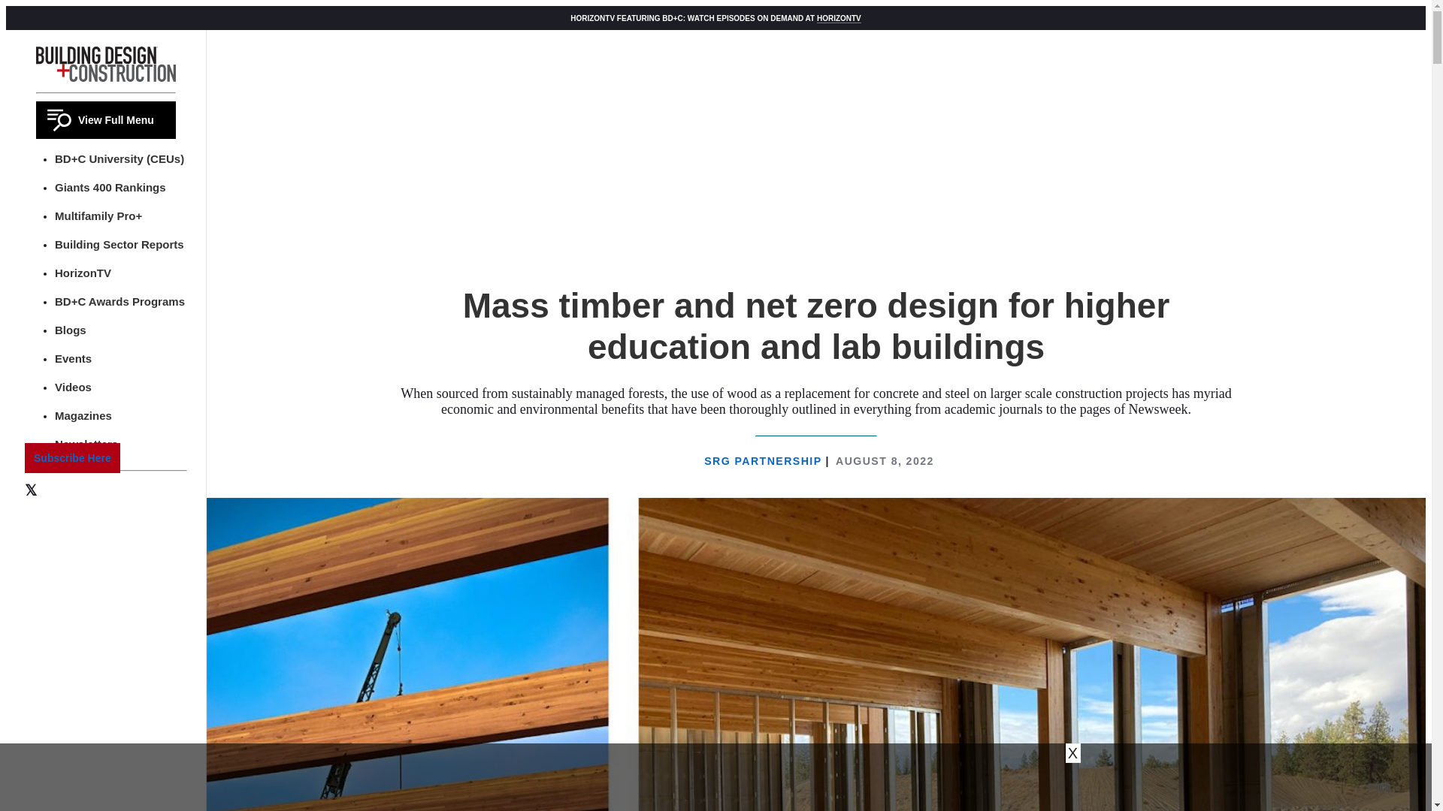 The width and height of the screenshot is (1443, 811). Describe the element at coordinates (110, 187) in the screenshot. I see `Giants 400 Rankings` at that location.